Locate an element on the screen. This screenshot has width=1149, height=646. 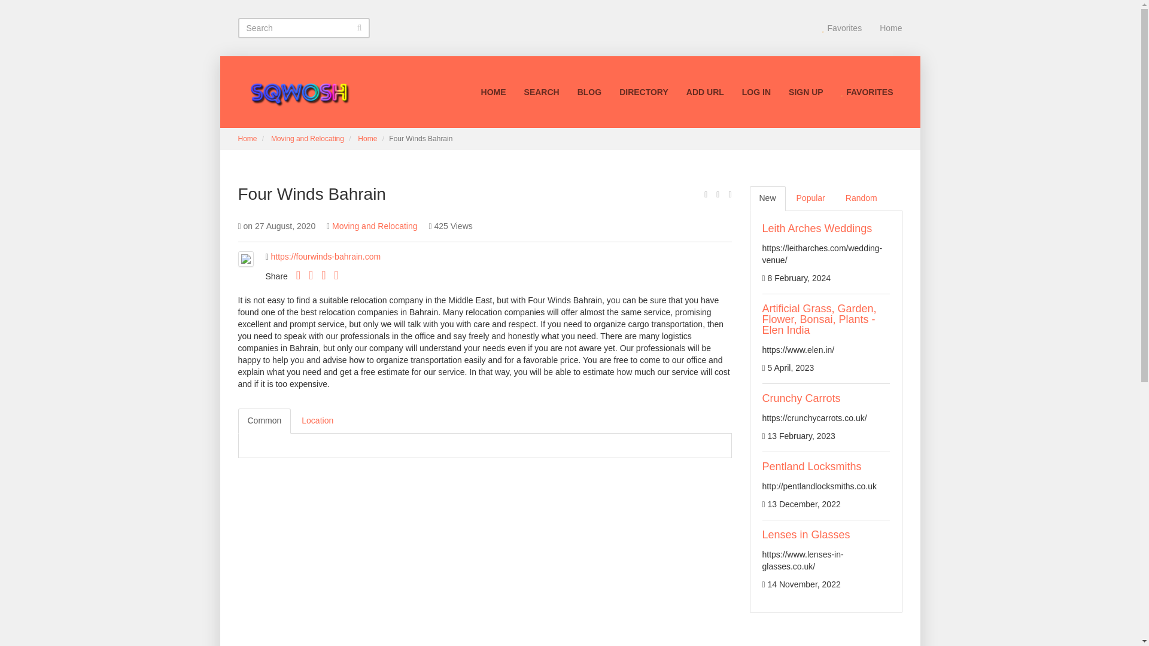
Location is located at coordinates (317, 420).